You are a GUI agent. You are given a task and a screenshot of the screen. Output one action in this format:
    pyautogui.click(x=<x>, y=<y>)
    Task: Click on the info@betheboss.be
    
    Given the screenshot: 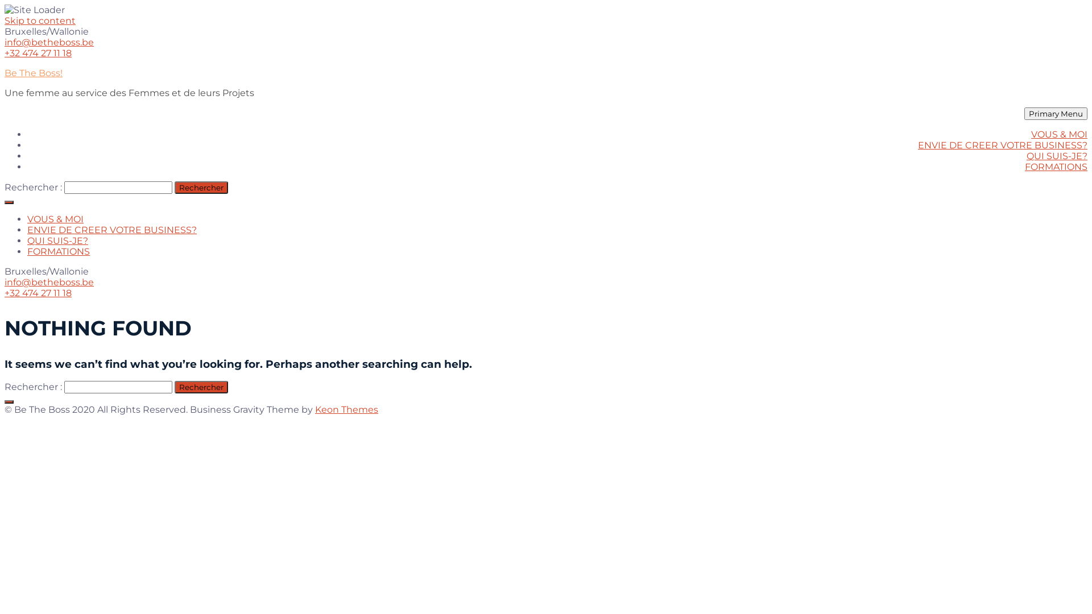 What is the action you would take?
    pyautogui.click(x=49, y=42)
    